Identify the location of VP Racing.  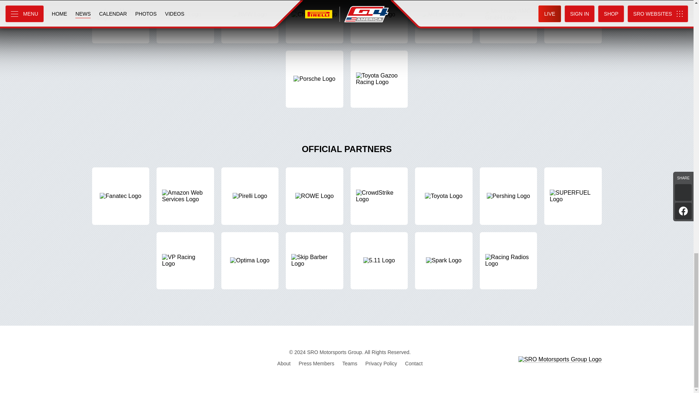
(185, 261).